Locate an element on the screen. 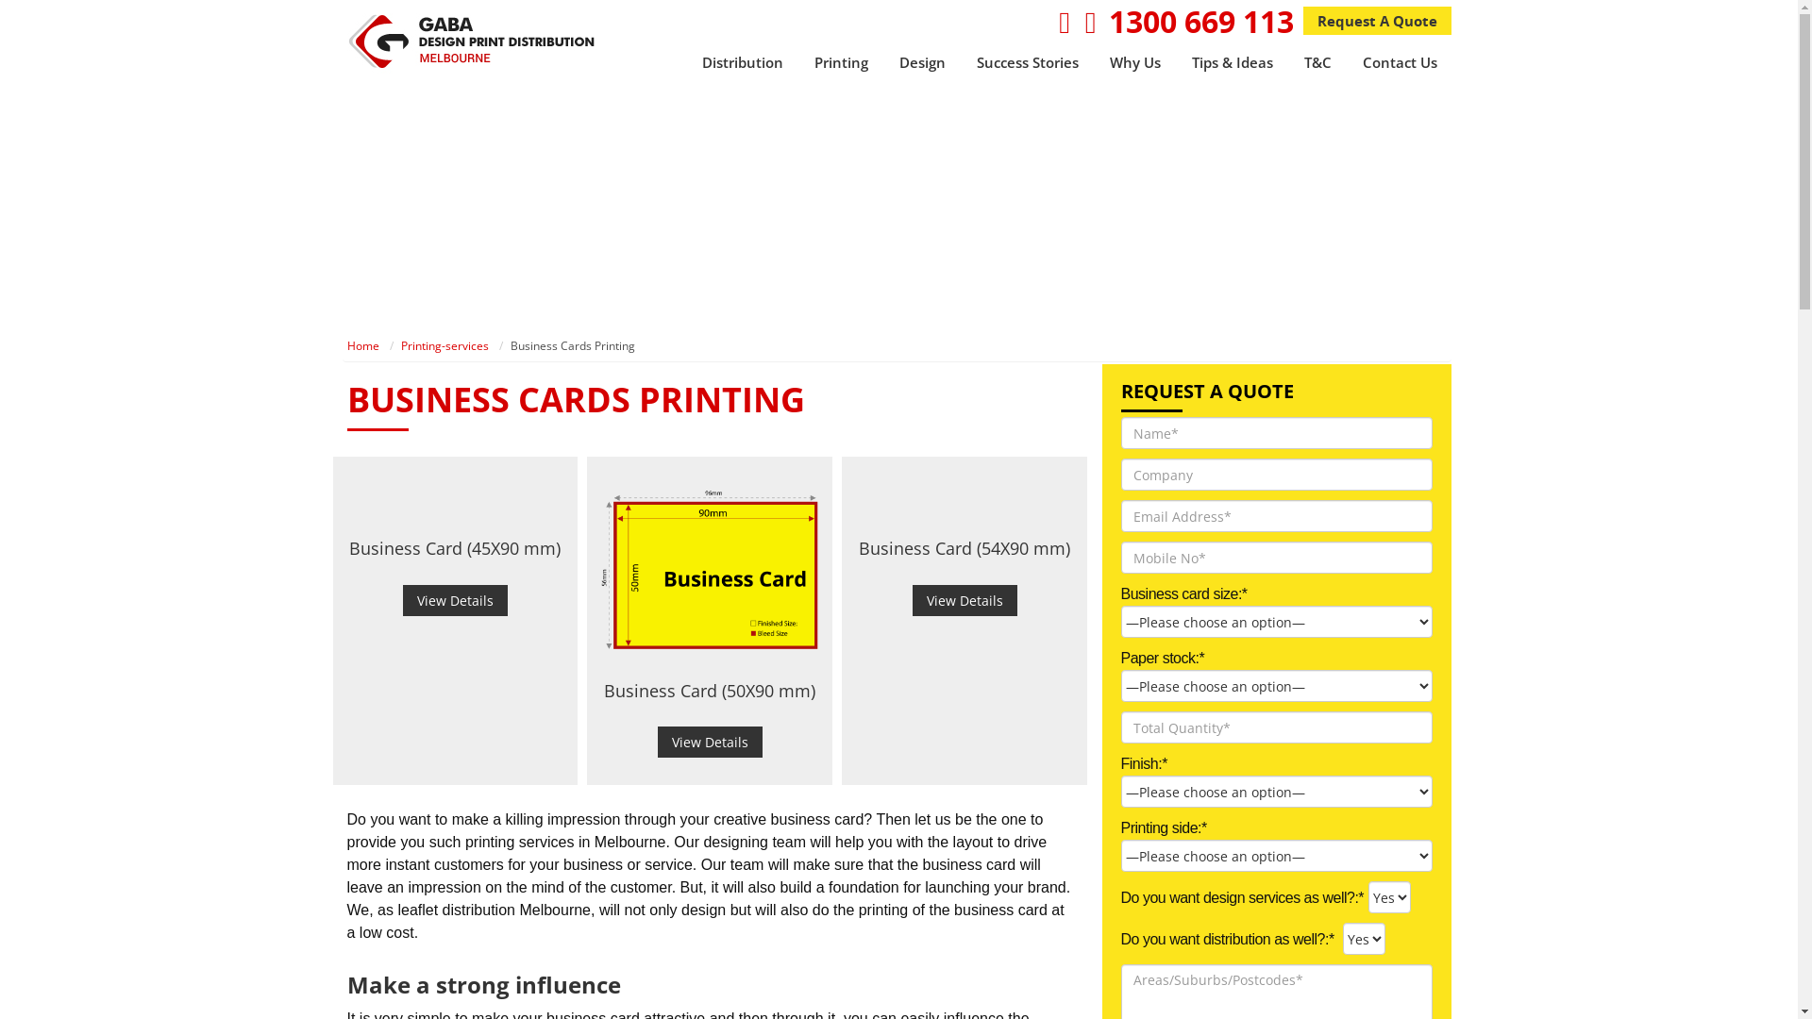  Business Card (50X90 mm) is located at coordinates (710, 691).